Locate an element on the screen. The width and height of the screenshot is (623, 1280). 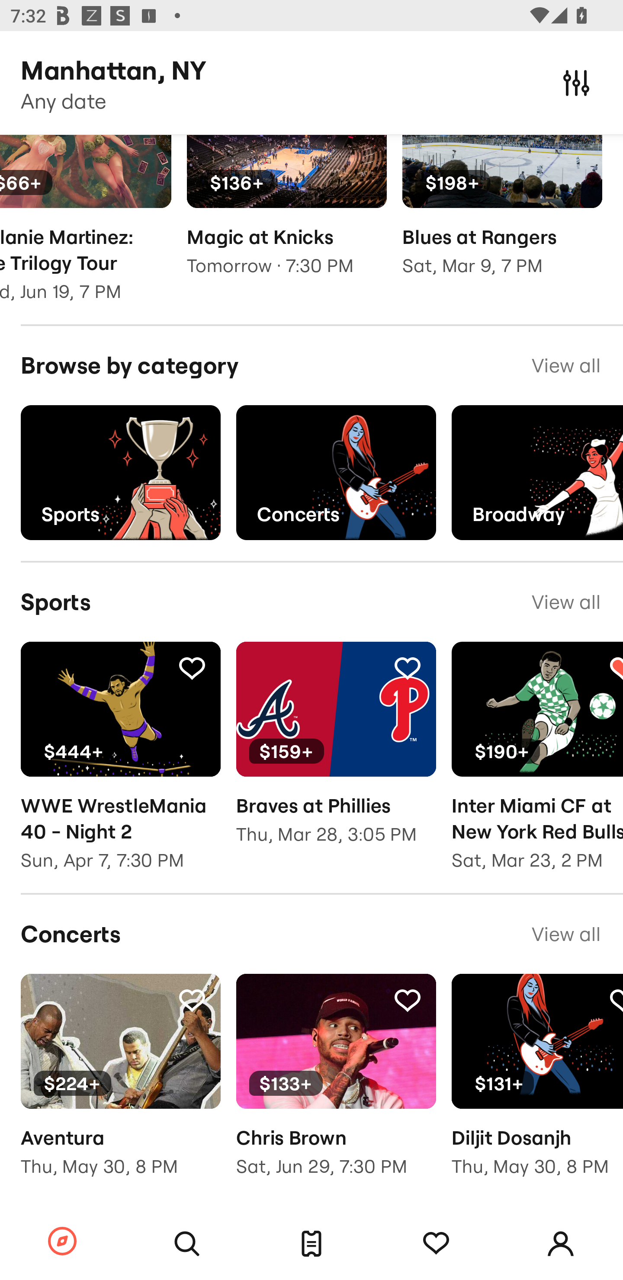
Tracking is located at coordinates (407, 667).